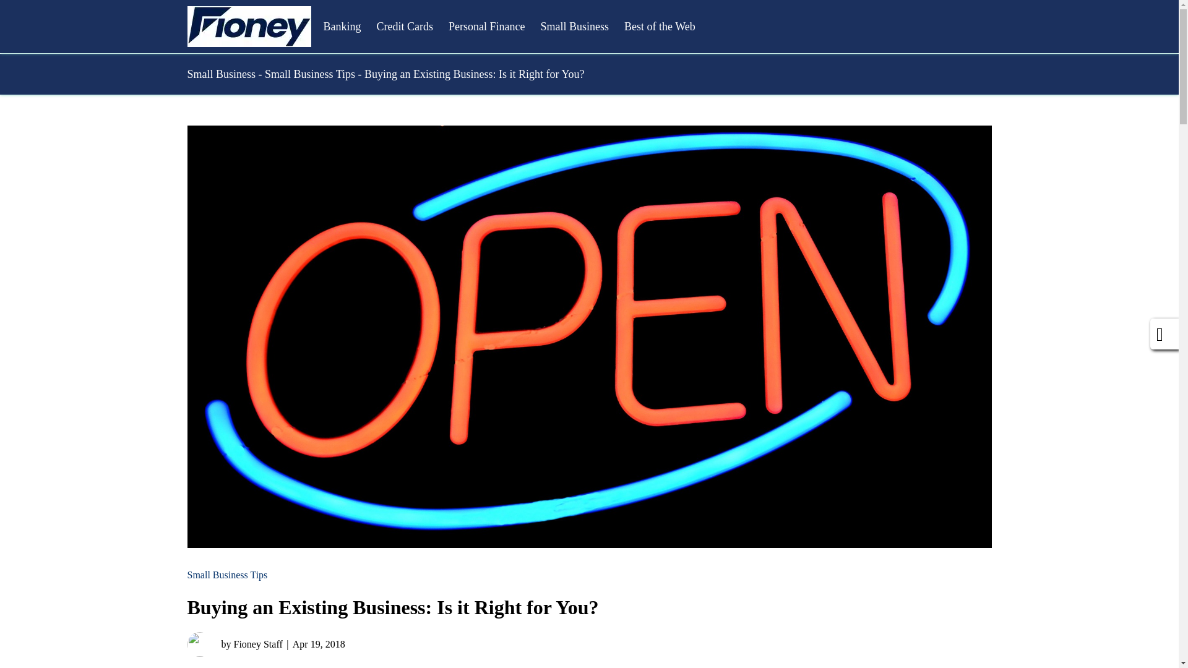 The height and width of the screenshot is (668, 1188). What do you see at coordinates (220, 74) in the screenshot?
I see `Small Business` at bounding box center [220, 74].